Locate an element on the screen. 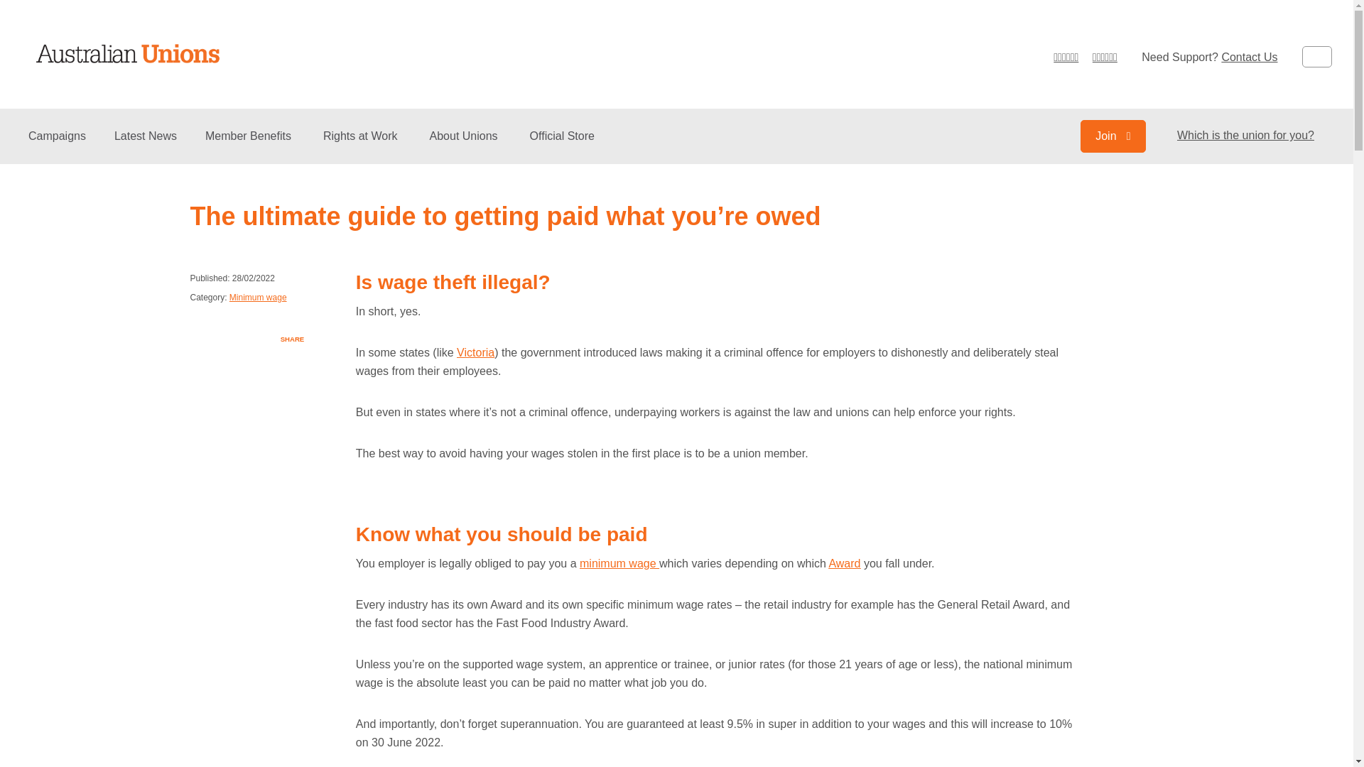 This screenshot has height=767, width=1364. Latest News is located at coordinates (146, 146).